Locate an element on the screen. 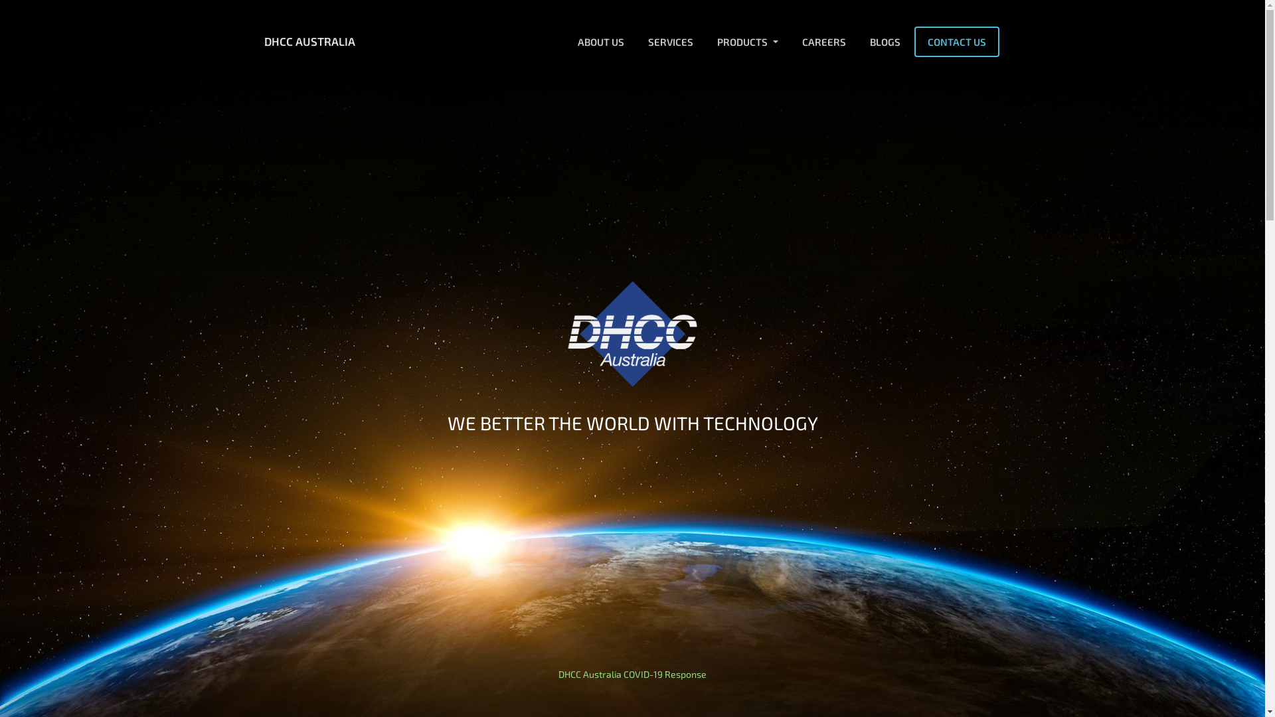 Image resolution: width=1275 pixels, height=717 pixels. CAREERS is located at coordinates (823, 42).